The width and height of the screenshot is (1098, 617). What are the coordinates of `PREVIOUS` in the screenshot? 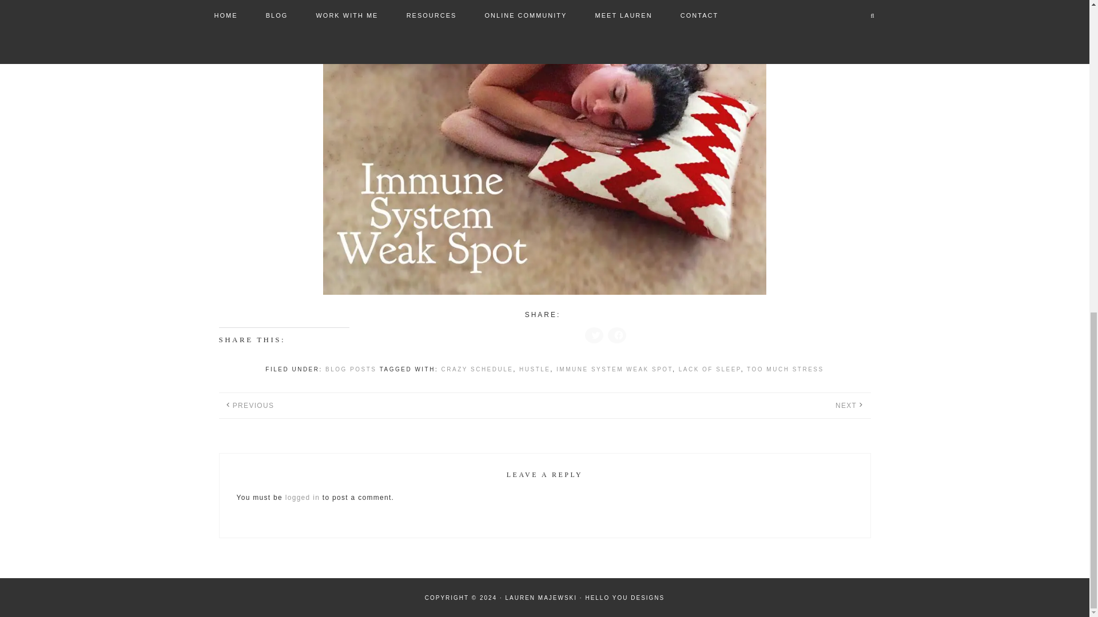 It's located at (253, 406).